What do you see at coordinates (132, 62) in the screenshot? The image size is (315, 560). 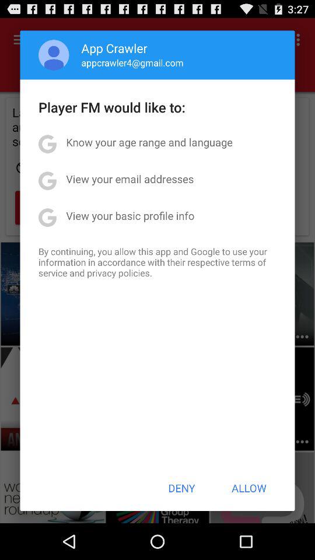 I see `press appcrawler4@gmail.com item` at bounding box center [132, 62].